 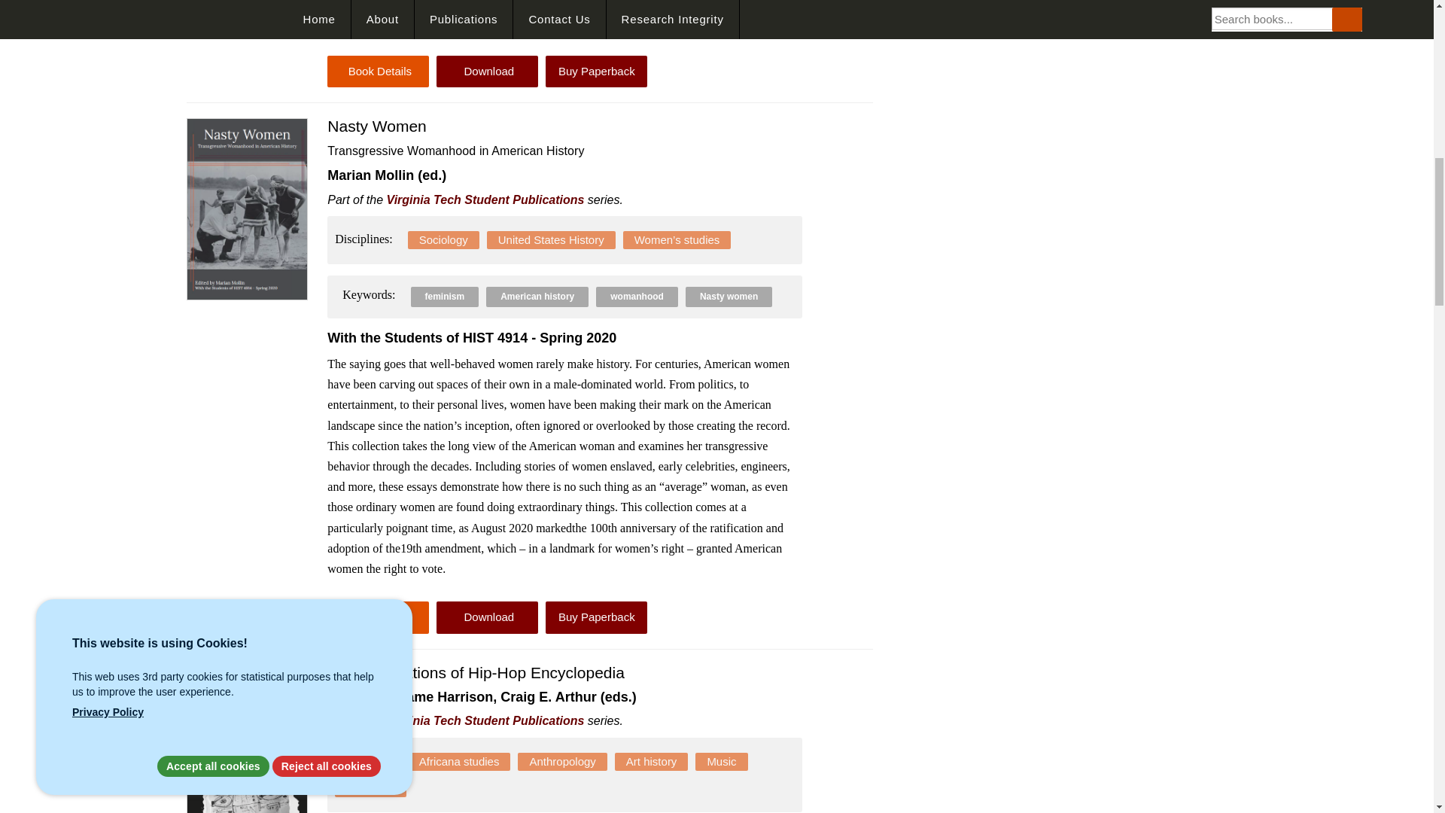 What do you see at coordinates (445, 296) in the screenshot?
I see `feminism` at bounding box center [445, 296].